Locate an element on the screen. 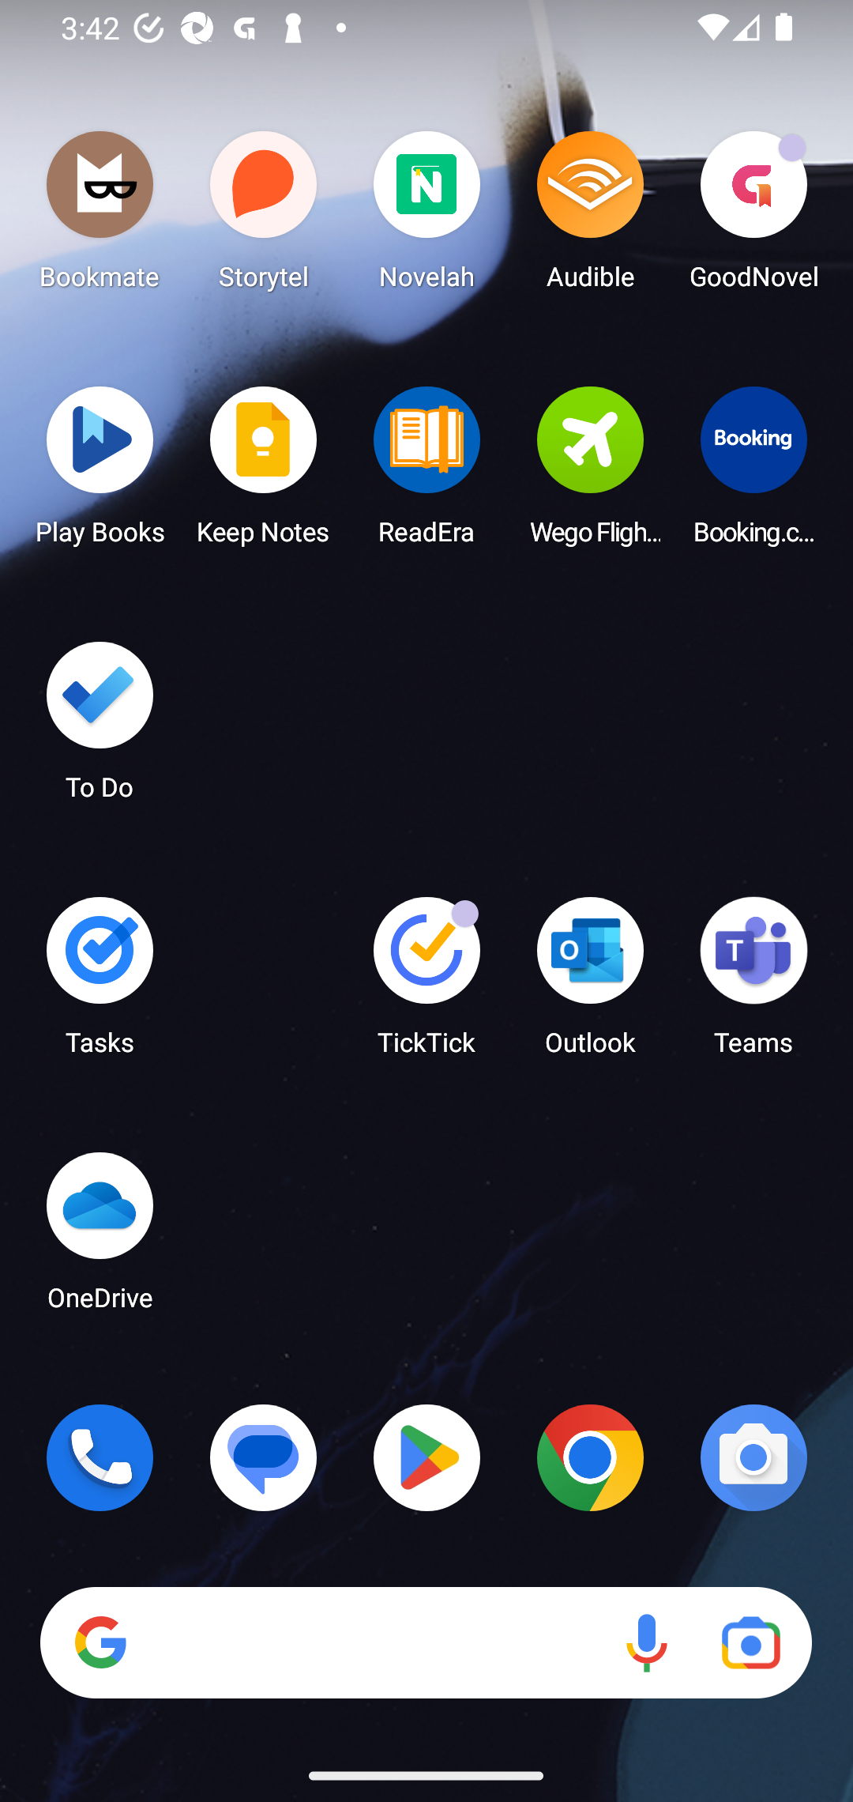 The image size is (853, 1802). GoodNovel GoodNovel has 1 notification is located at coordinates (753, 217).